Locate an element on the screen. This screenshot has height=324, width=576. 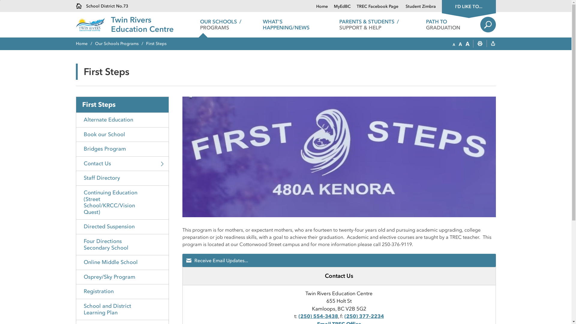
School and District Learning Plan is located at coordinates (122, 309).